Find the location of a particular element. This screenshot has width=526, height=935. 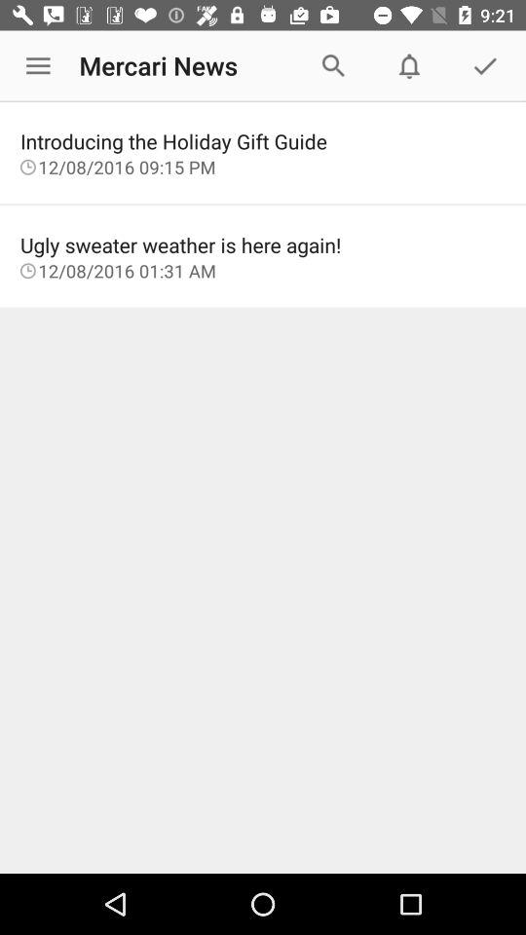

tap the icon above 12 08 2016 item is located at coordinates (263, 140).